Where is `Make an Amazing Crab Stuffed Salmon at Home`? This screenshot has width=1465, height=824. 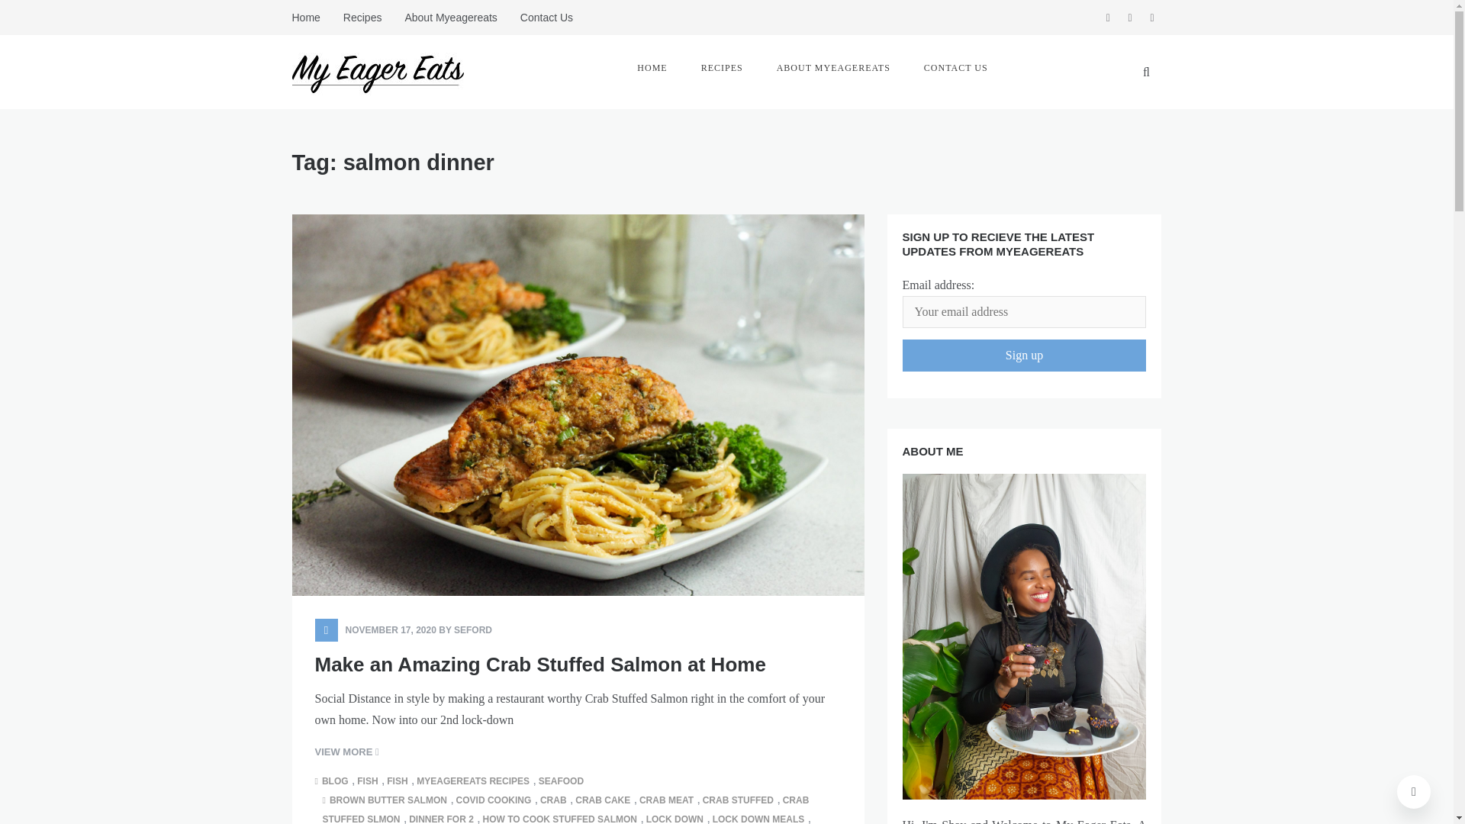
Make an Amazing Crab Stuffed Salmon at Home is located at coordinates (539, 664).